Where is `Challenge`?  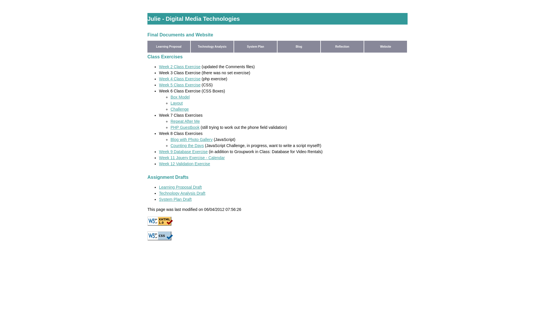
Challenge is located at coordinates (180, 109).